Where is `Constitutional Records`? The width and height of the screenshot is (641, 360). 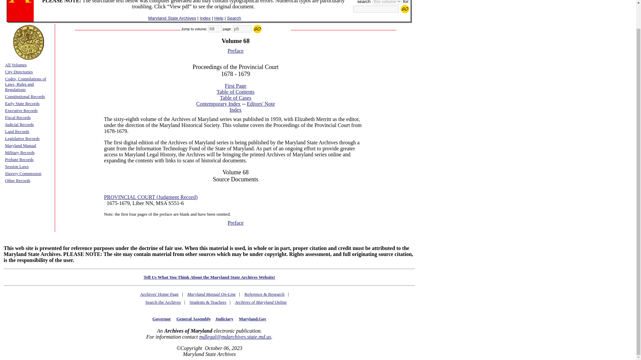 Constitutional Records is located at coordinates (25, 96).